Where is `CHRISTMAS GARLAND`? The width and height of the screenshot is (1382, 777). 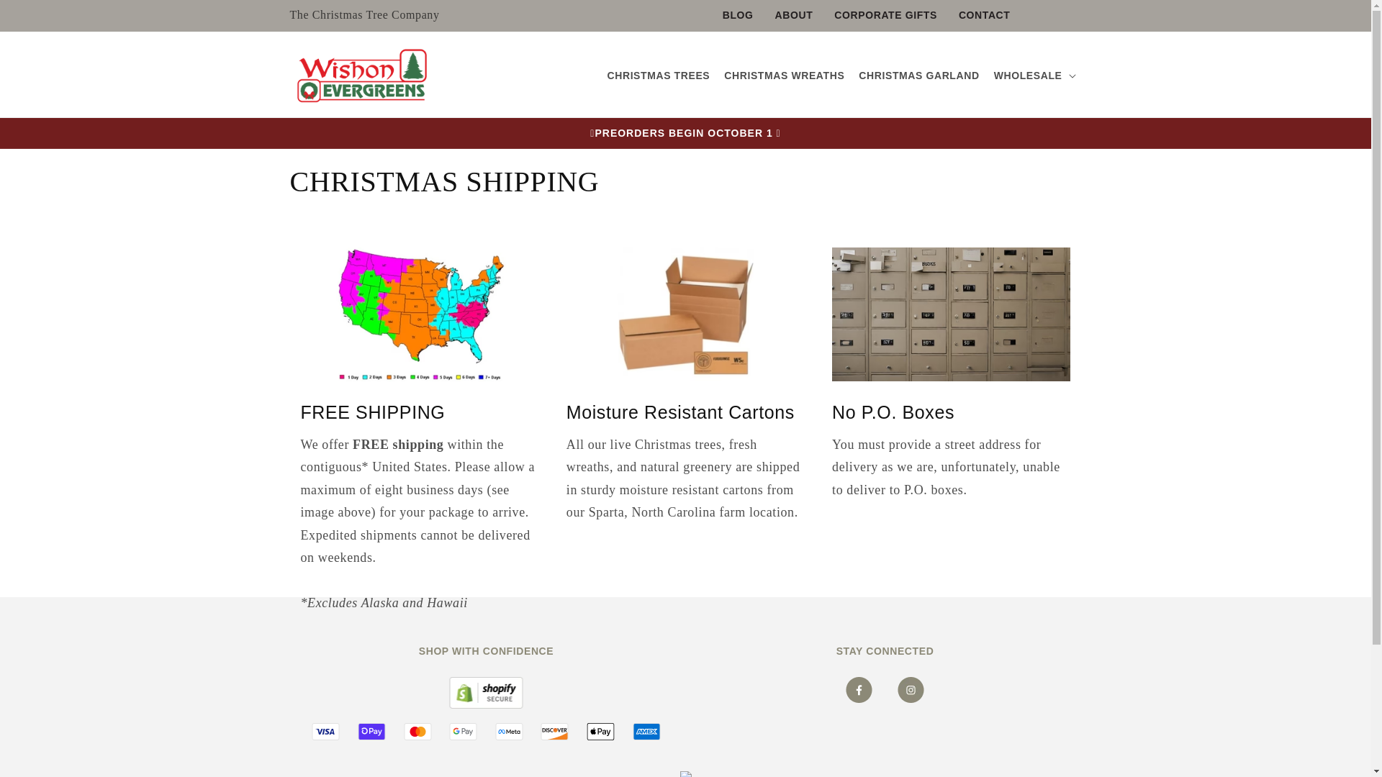
CHRISTMAS GARLAND is located at coordinates (918, 76).